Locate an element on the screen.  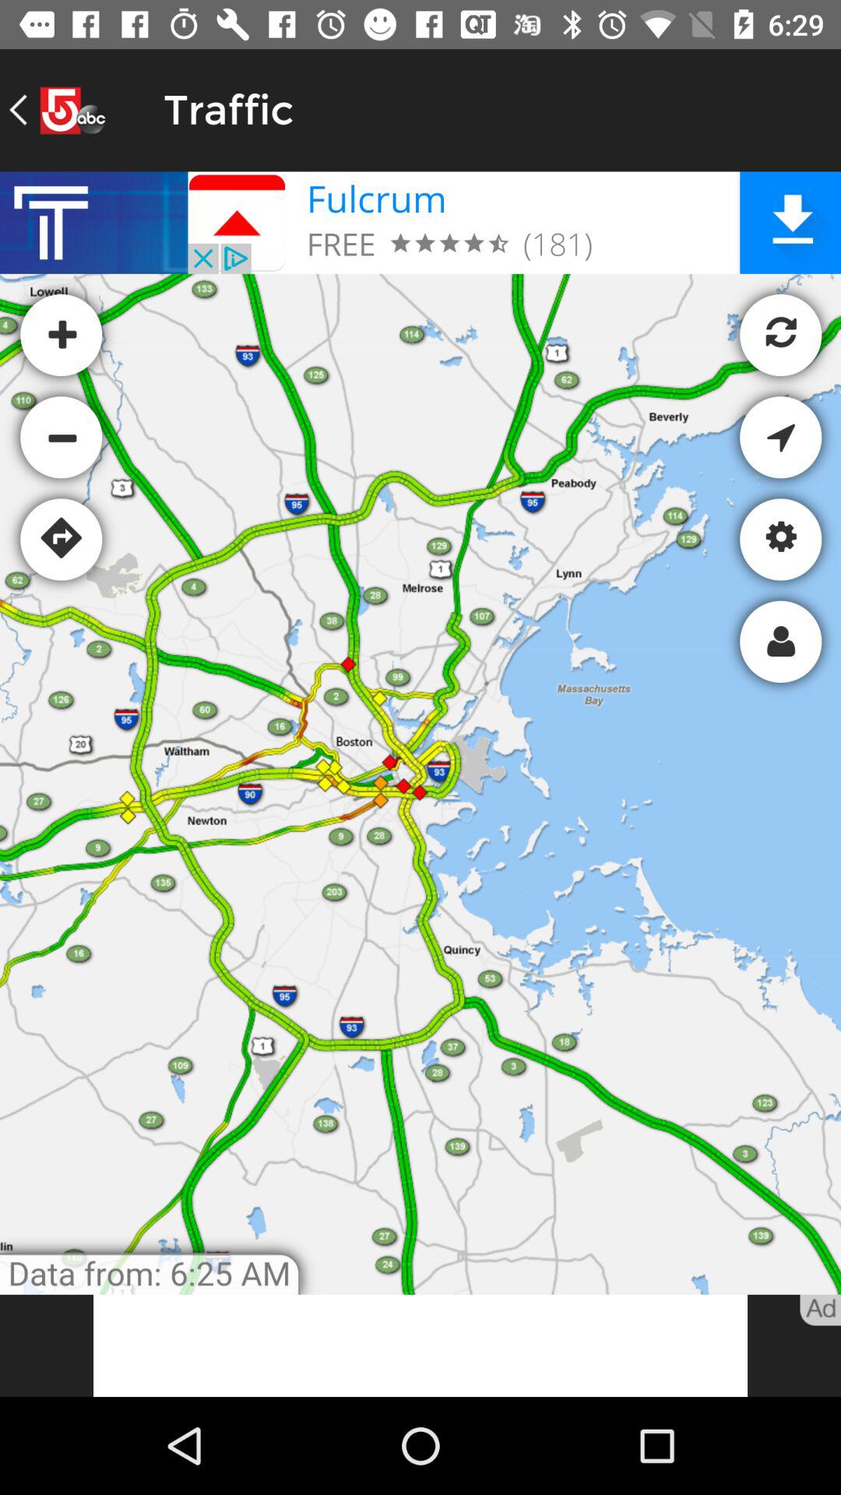
click the space bar is located at coordinates (420, 1345).